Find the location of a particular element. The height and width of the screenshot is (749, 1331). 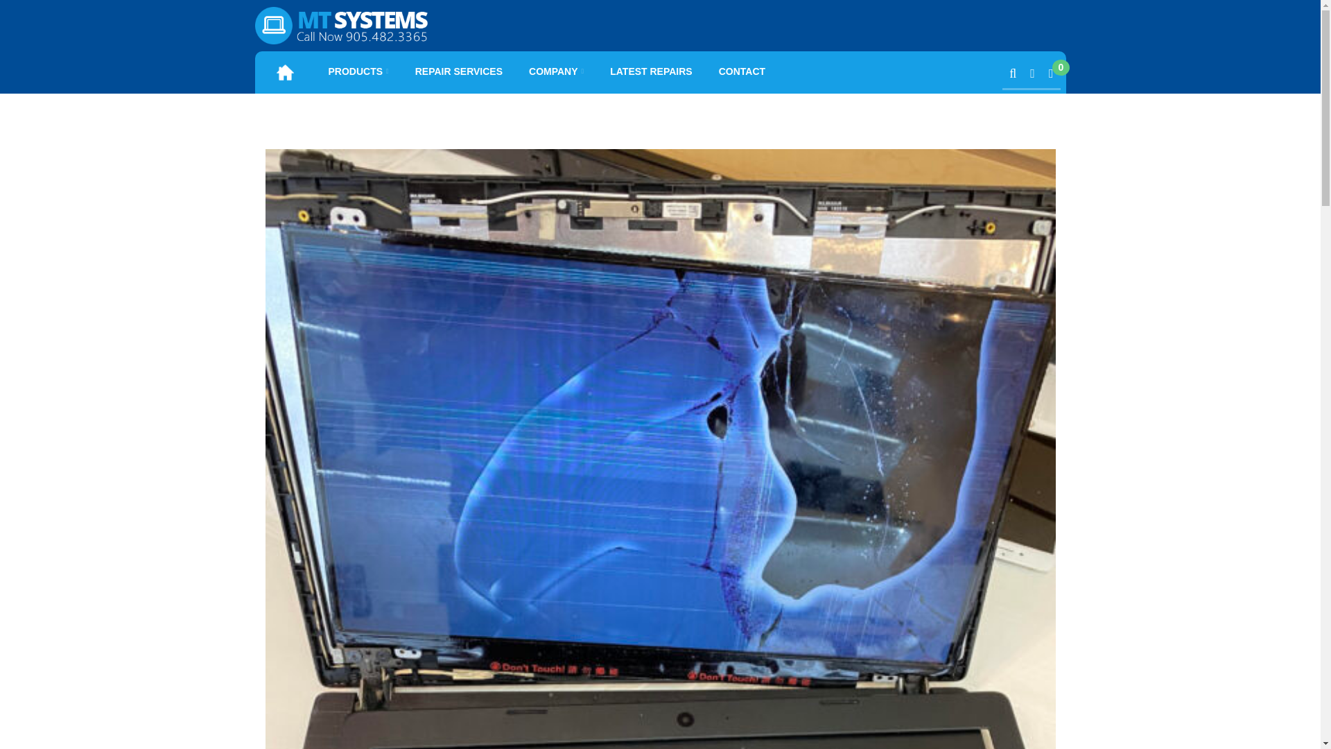

PRODUCTS is located at coordinates (359, 71).